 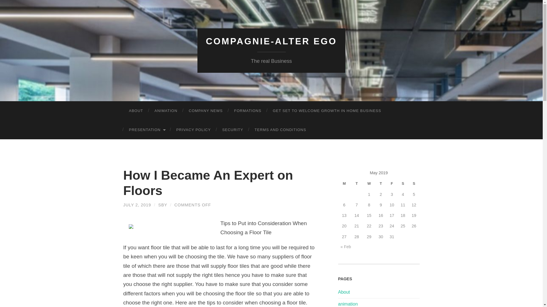 I want to click on GET SET TO WELCOME GROWTH IN HOME BUSINESS, so click(x=326, y=111).